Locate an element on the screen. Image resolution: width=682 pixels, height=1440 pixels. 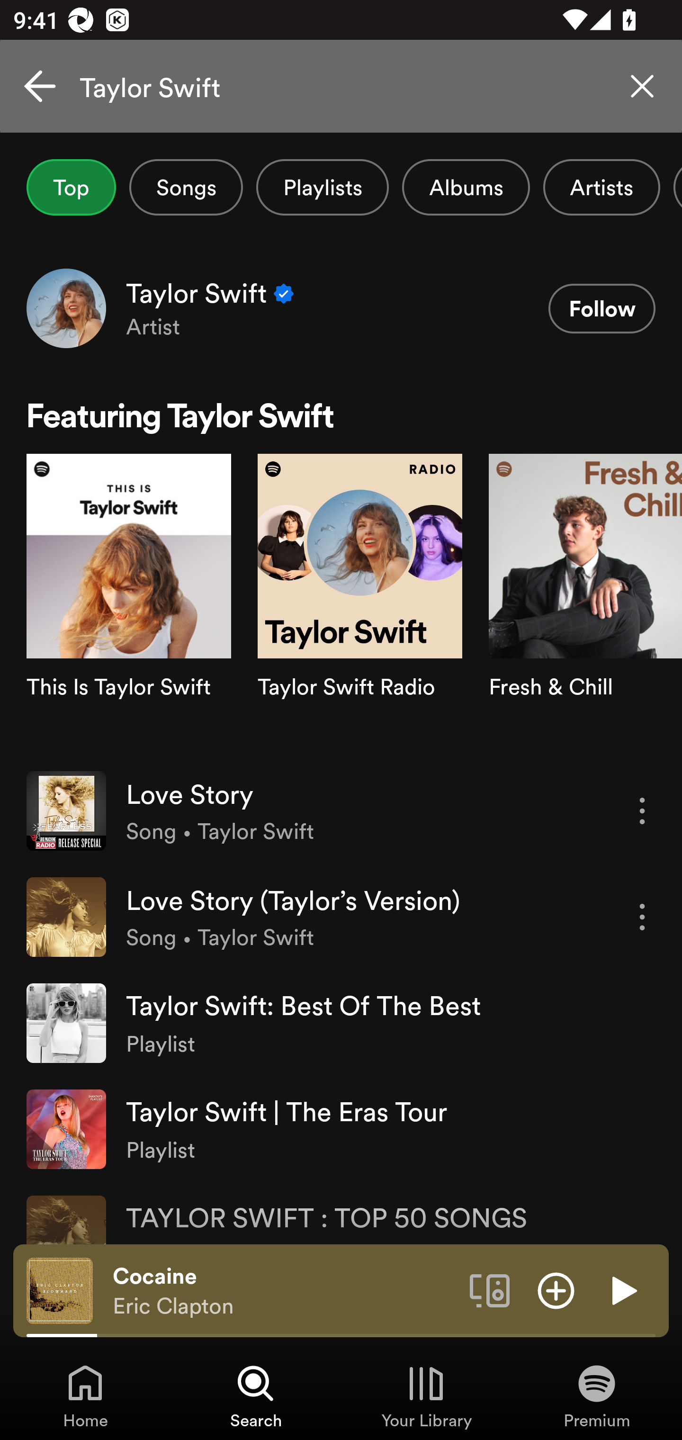
Connect to a device. Opens the devices menu is located at coordinates (490, 1290).